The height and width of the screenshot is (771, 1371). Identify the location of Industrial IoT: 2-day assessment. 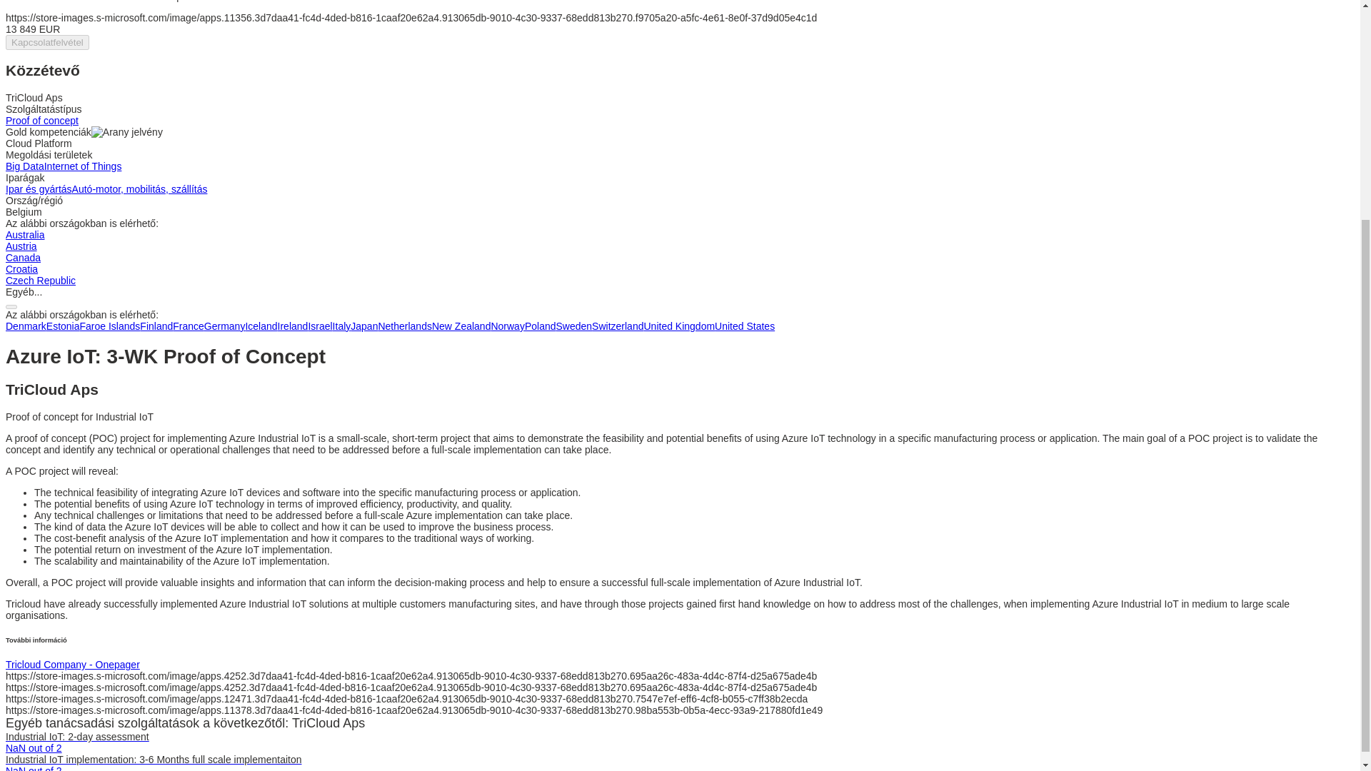
(77, 737).